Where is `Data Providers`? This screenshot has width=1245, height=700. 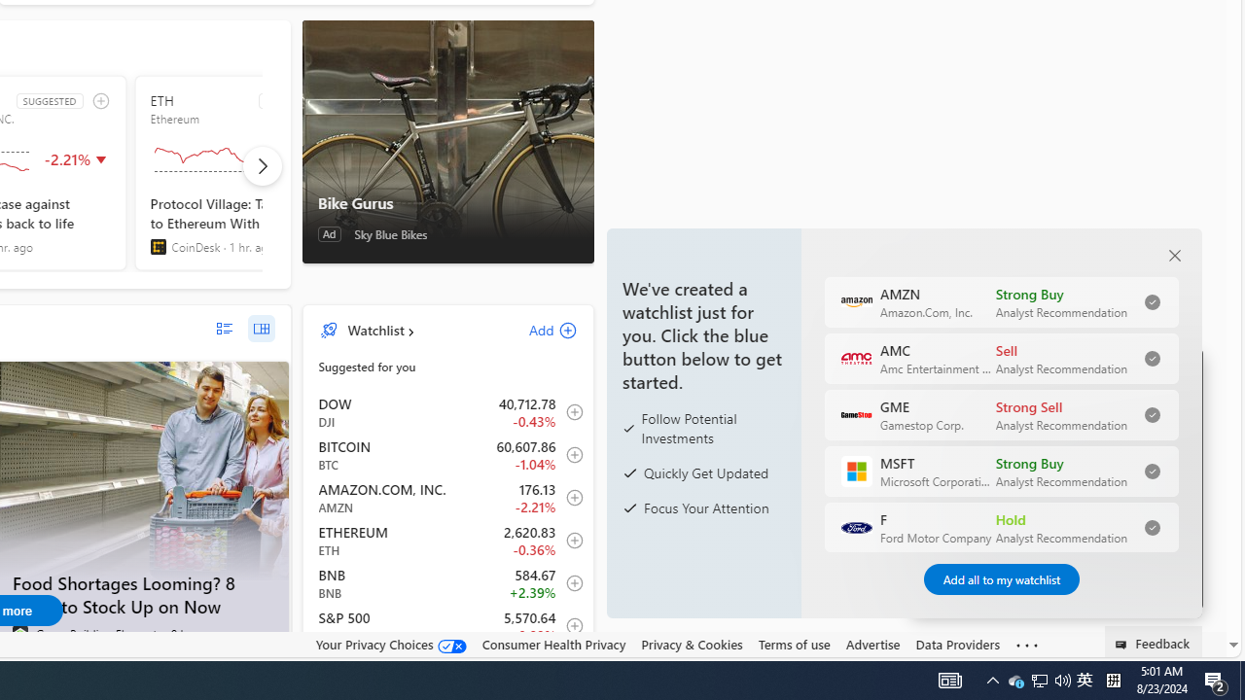 Data Providers is located at coordinates (957, 645).